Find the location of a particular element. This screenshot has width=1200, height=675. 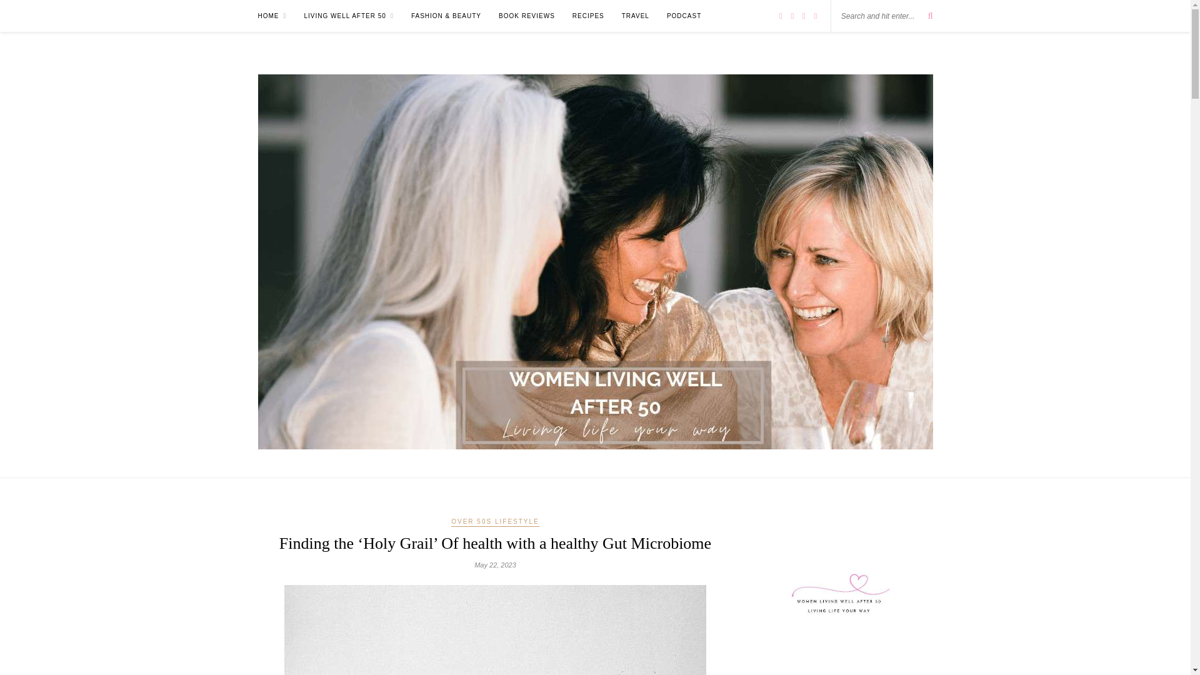

Living Well After 50 is located at coordinates (349, 16).